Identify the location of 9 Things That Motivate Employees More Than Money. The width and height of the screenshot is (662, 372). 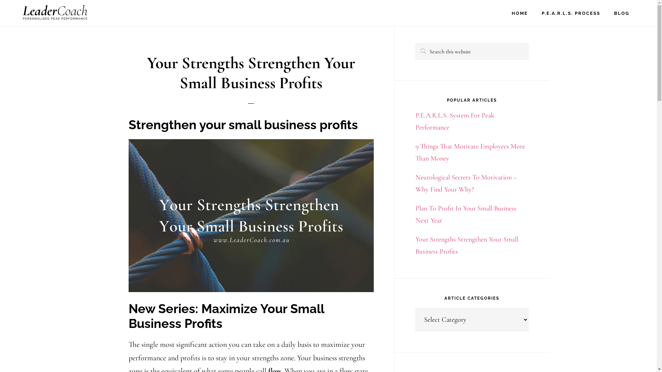
(470, 152).